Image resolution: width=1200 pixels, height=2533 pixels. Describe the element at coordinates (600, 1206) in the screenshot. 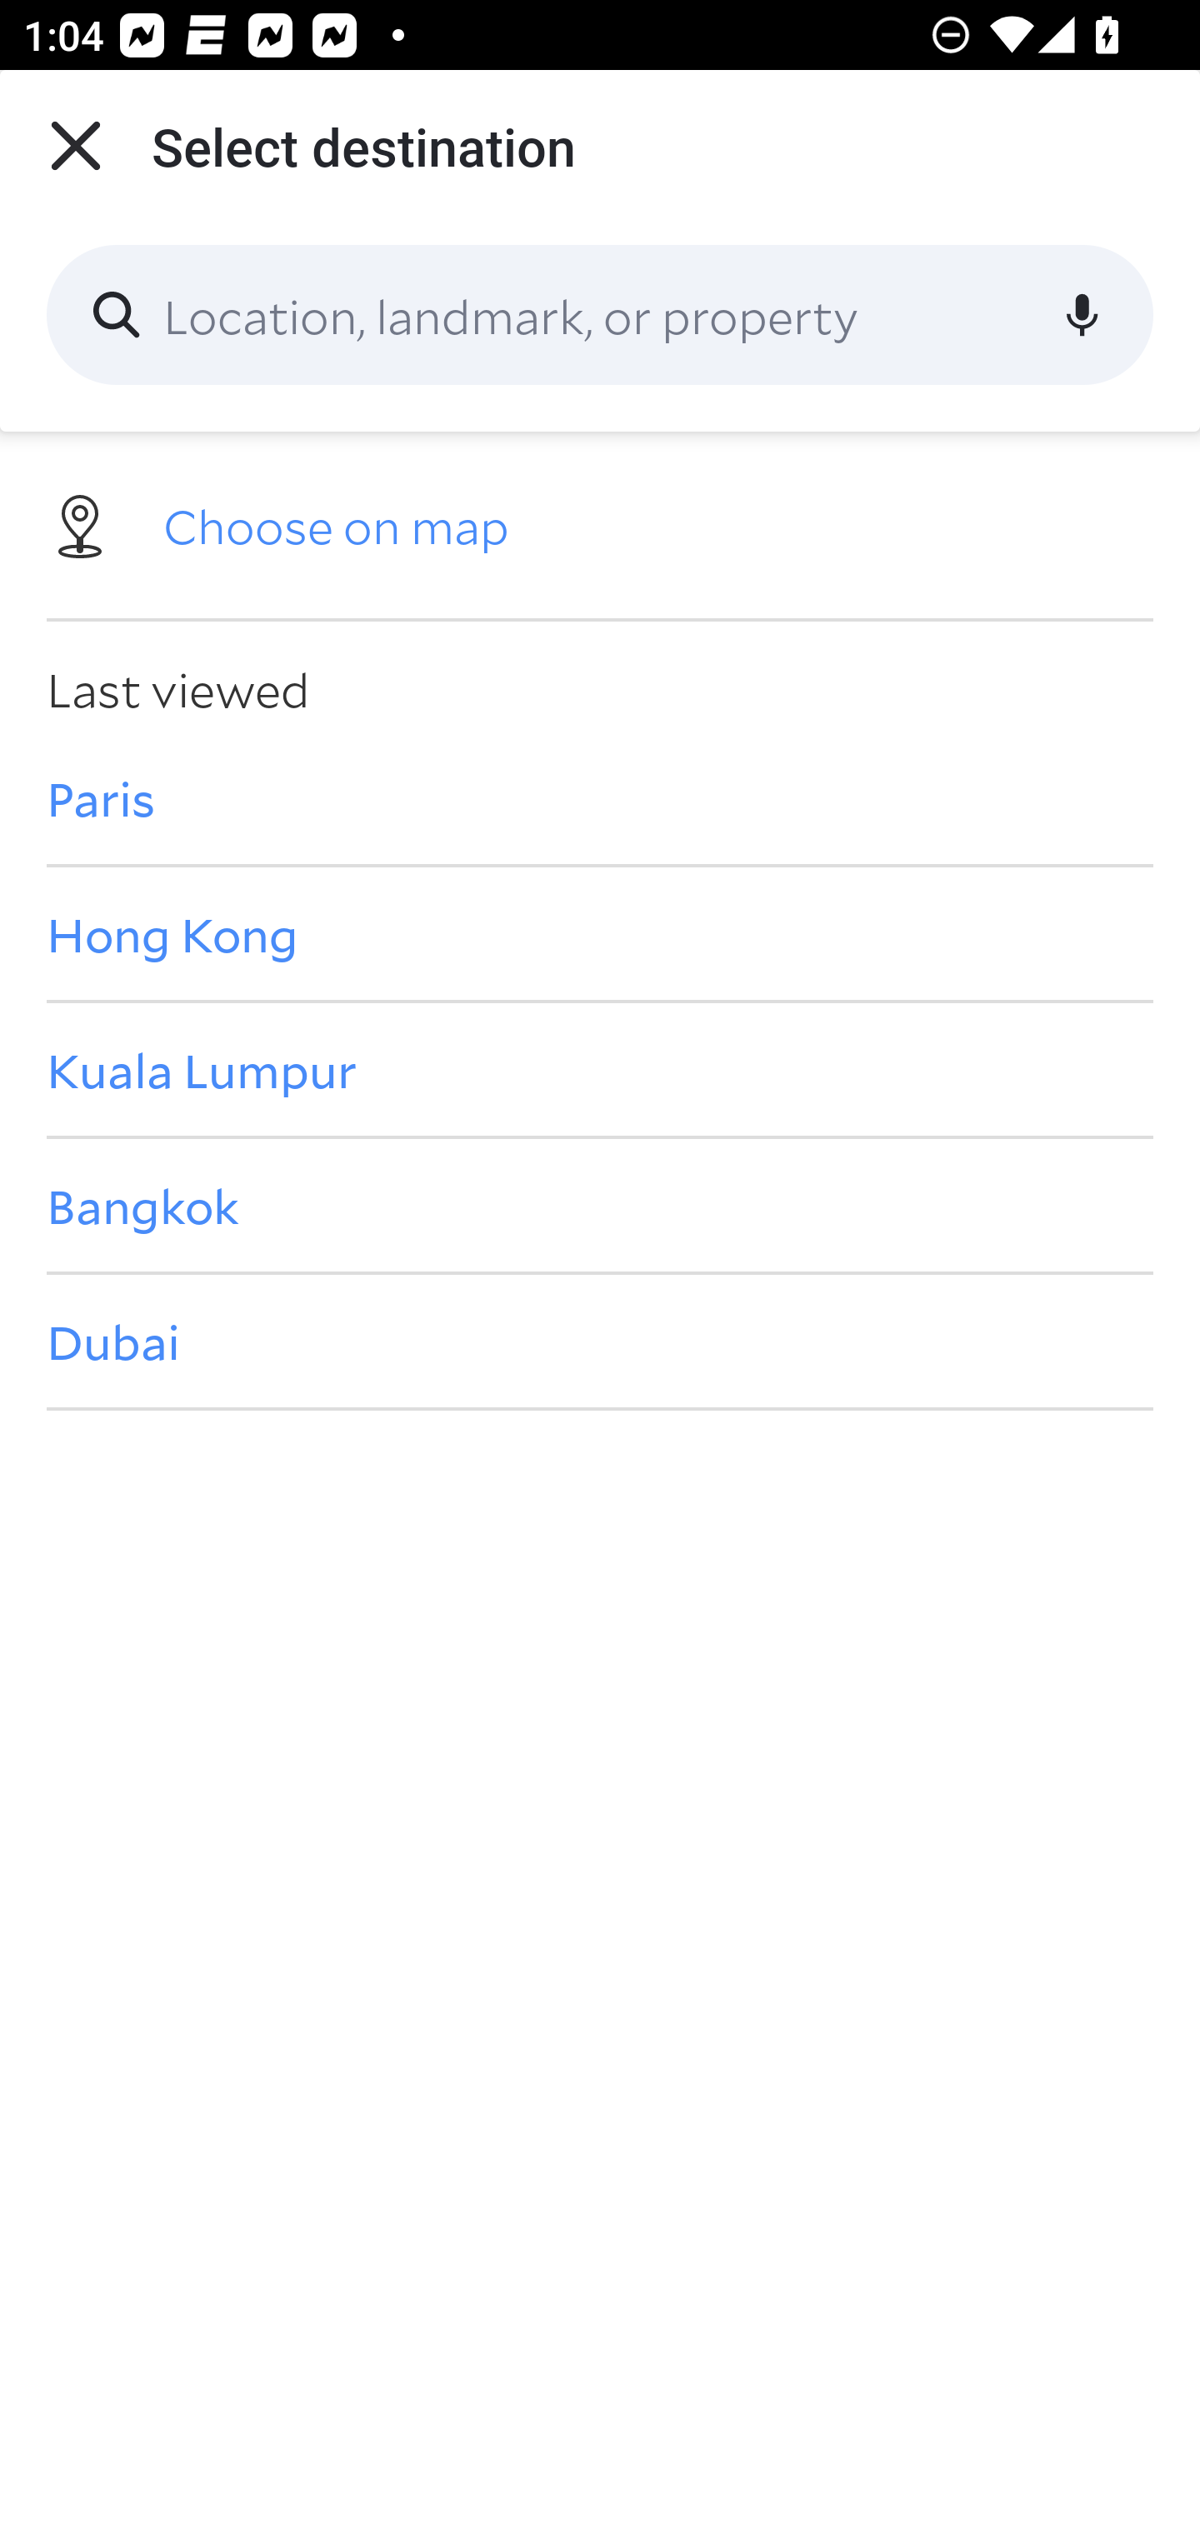

I see `Bangkok` at that location.